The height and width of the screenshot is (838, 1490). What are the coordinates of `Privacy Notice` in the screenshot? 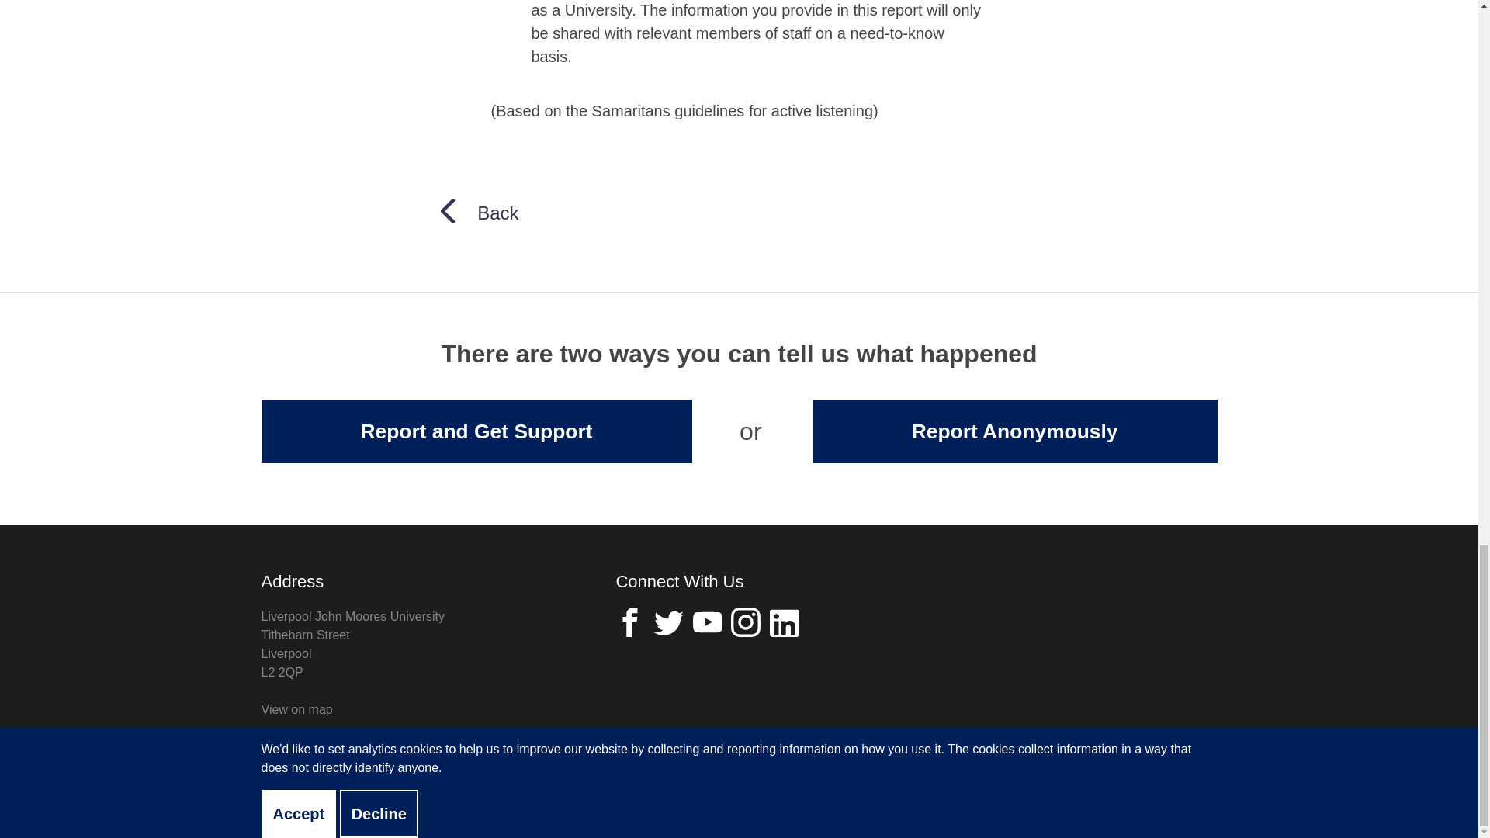 It's located at (300, 802).